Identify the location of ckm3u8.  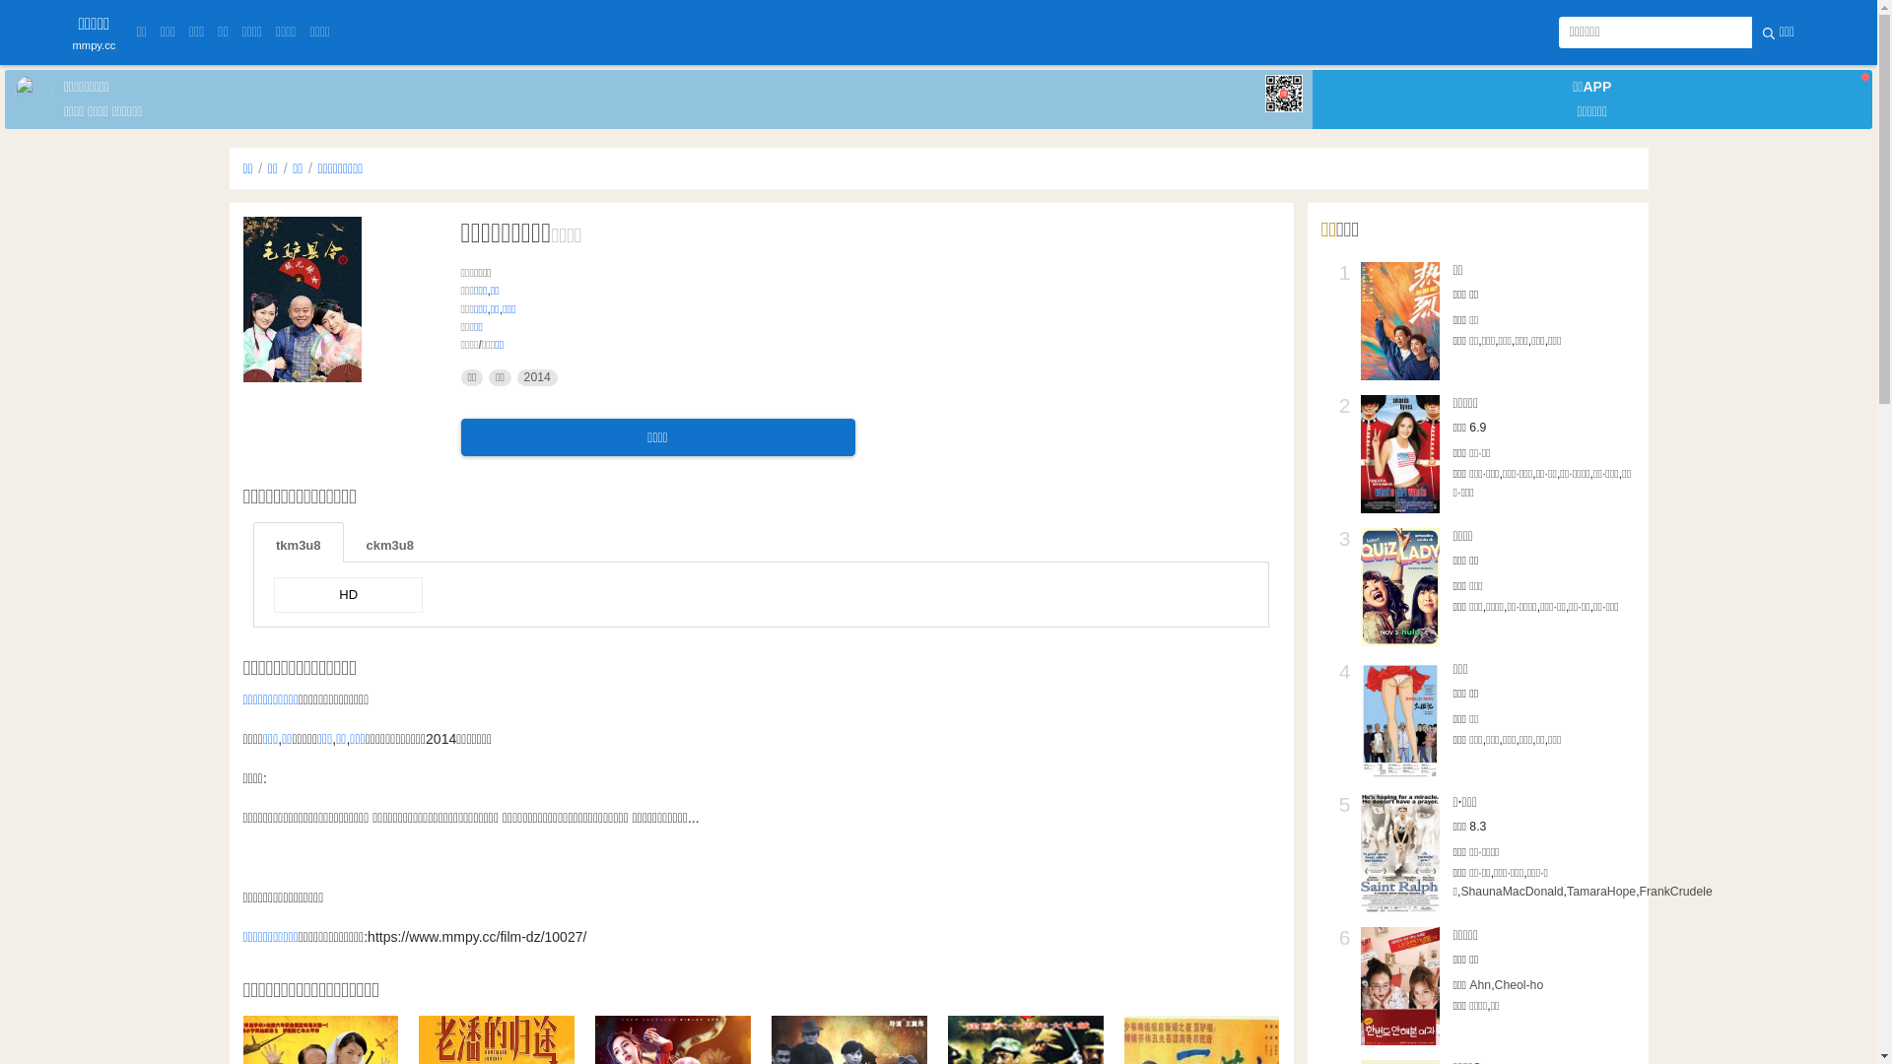
(390, 542).